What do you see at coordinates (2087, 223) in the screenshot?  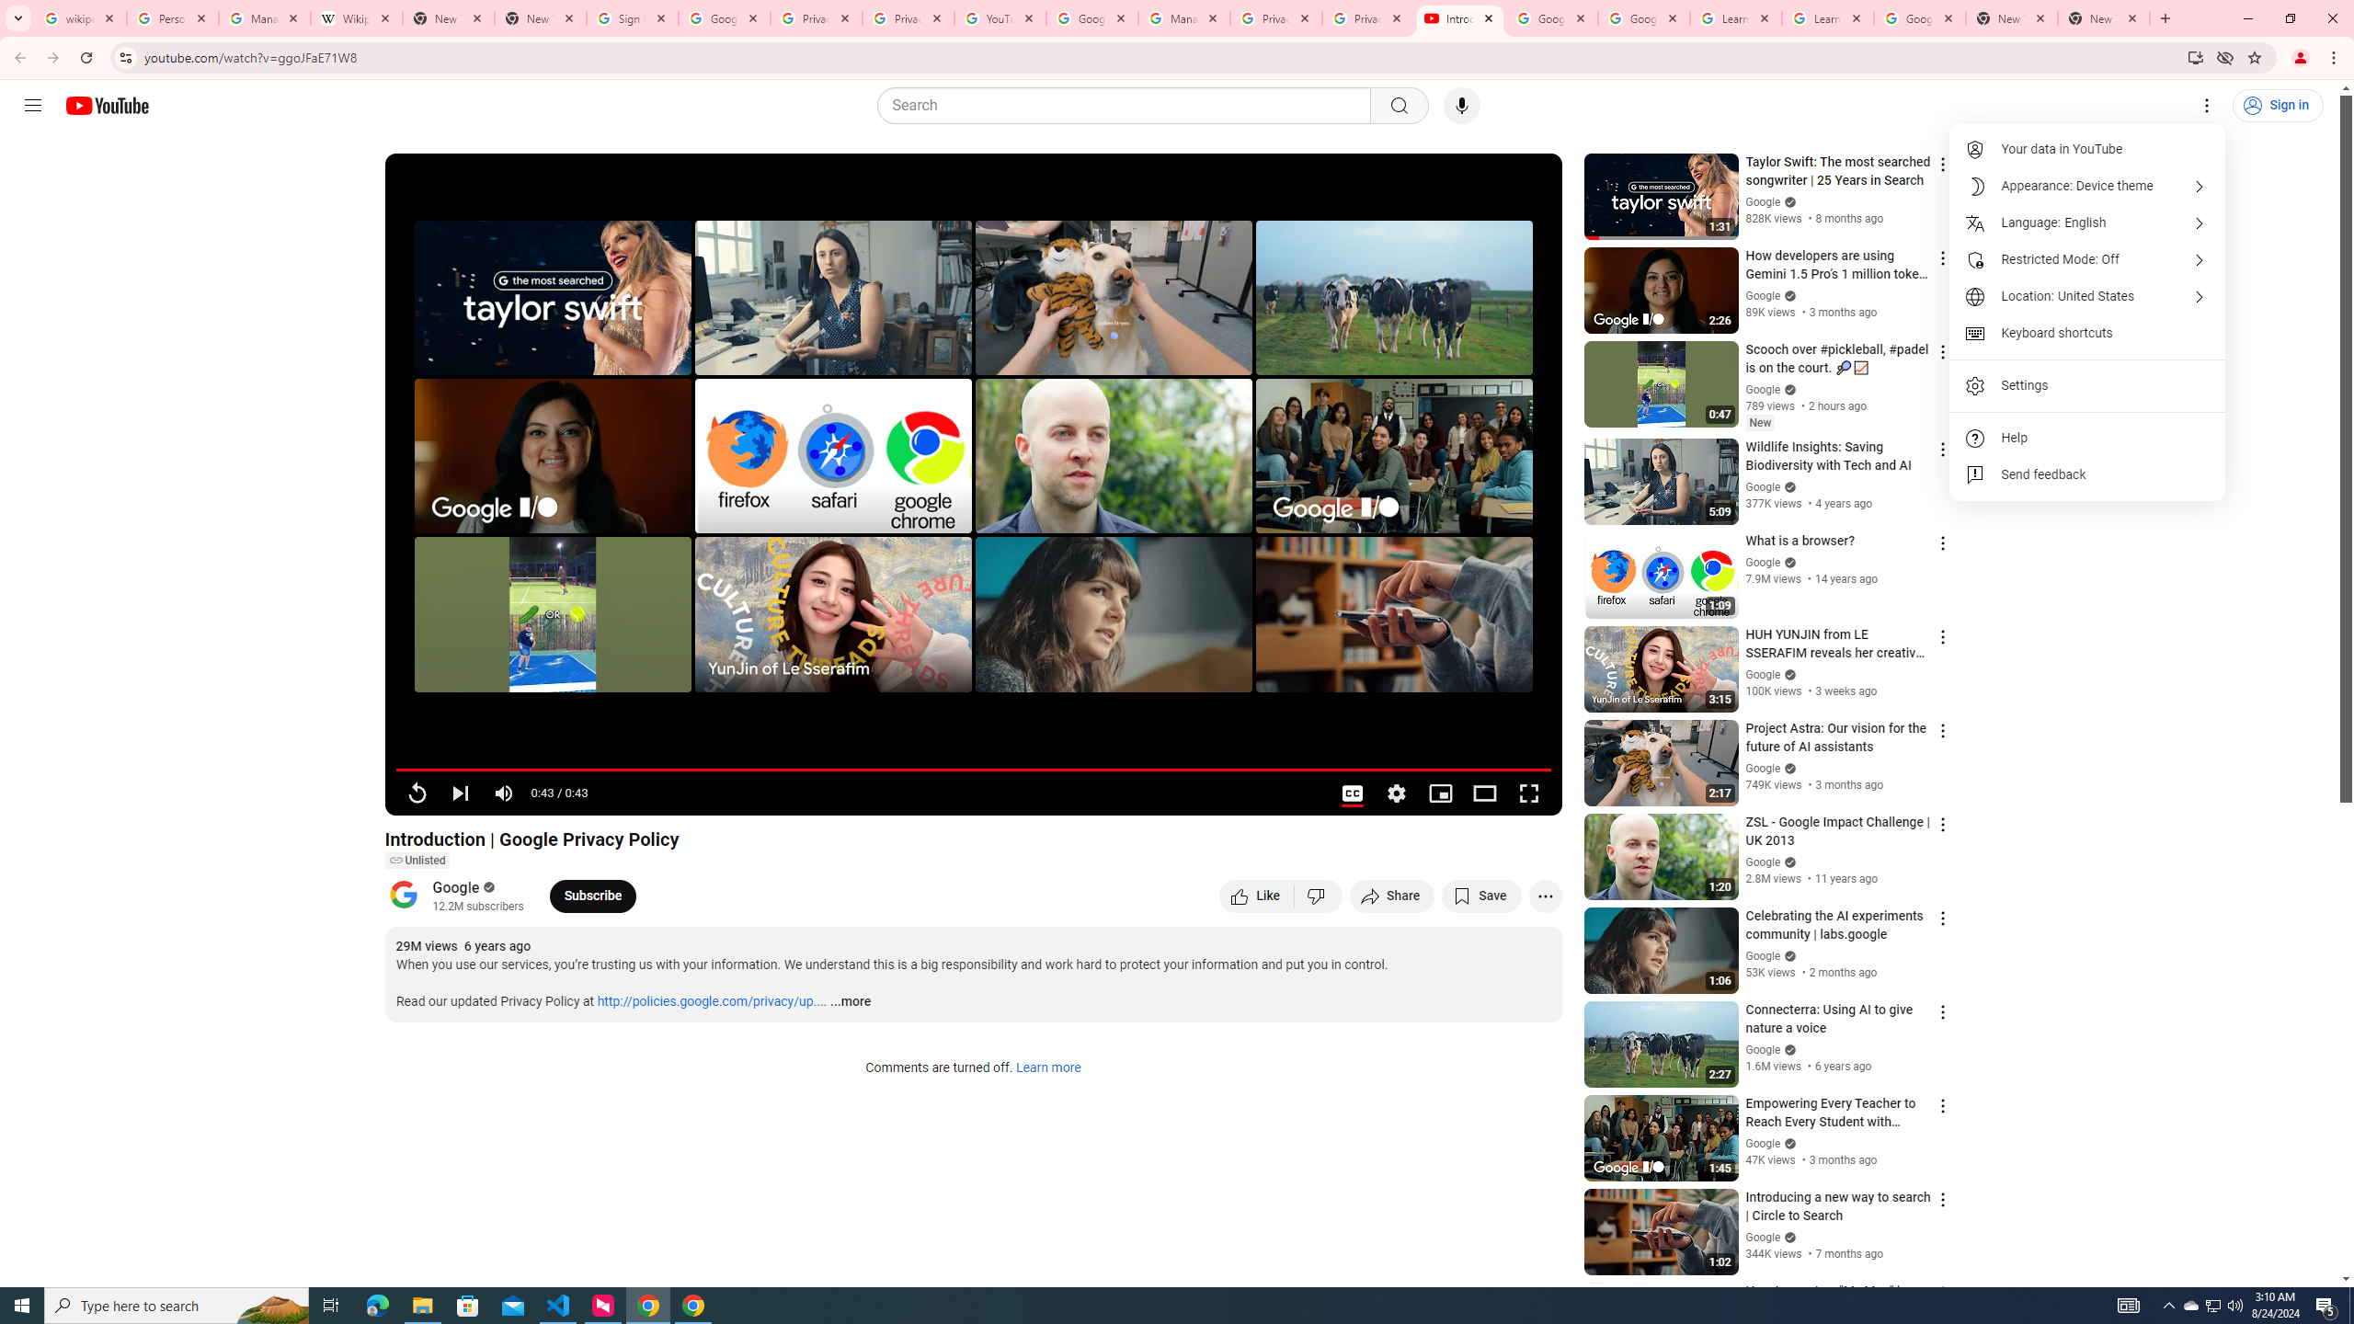 I see `Language: English` at bounding box center [2087, 223].